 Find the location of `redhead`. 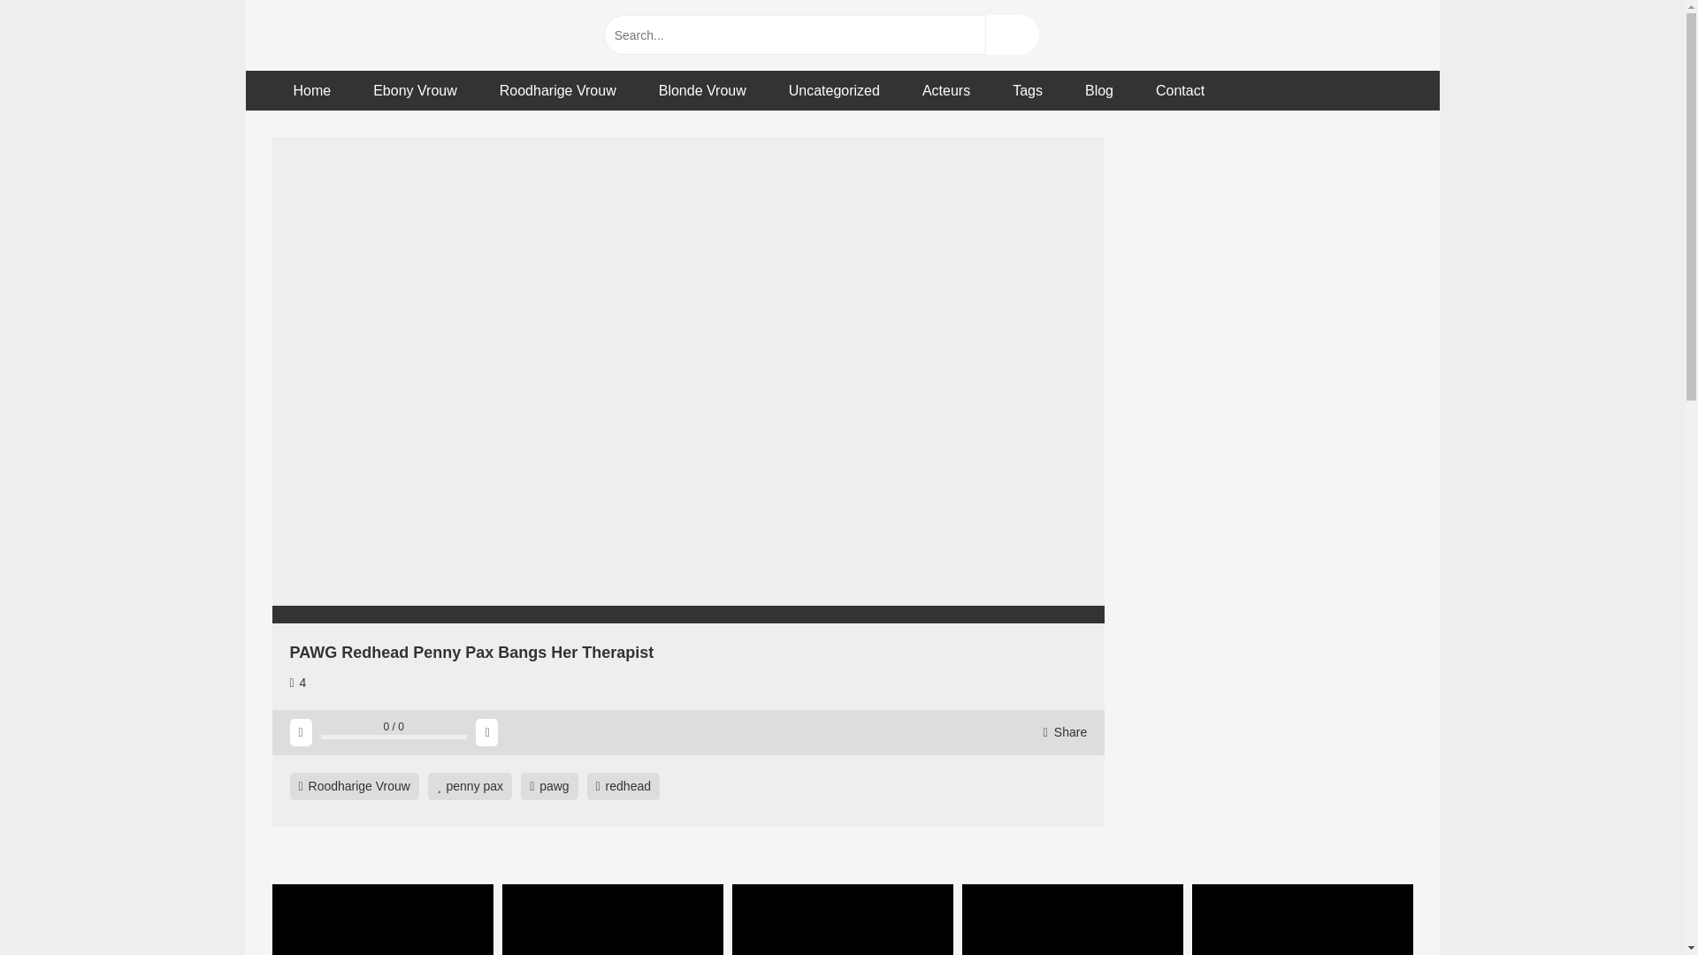

redhead is located at coordinates (623, 786).